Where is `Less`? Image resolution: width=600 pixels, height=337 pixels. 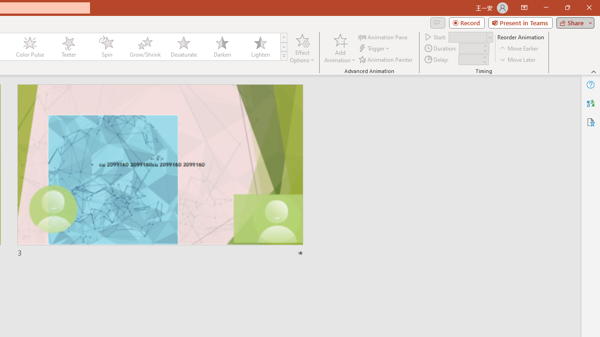
Less is located at coordinates (484, 62).